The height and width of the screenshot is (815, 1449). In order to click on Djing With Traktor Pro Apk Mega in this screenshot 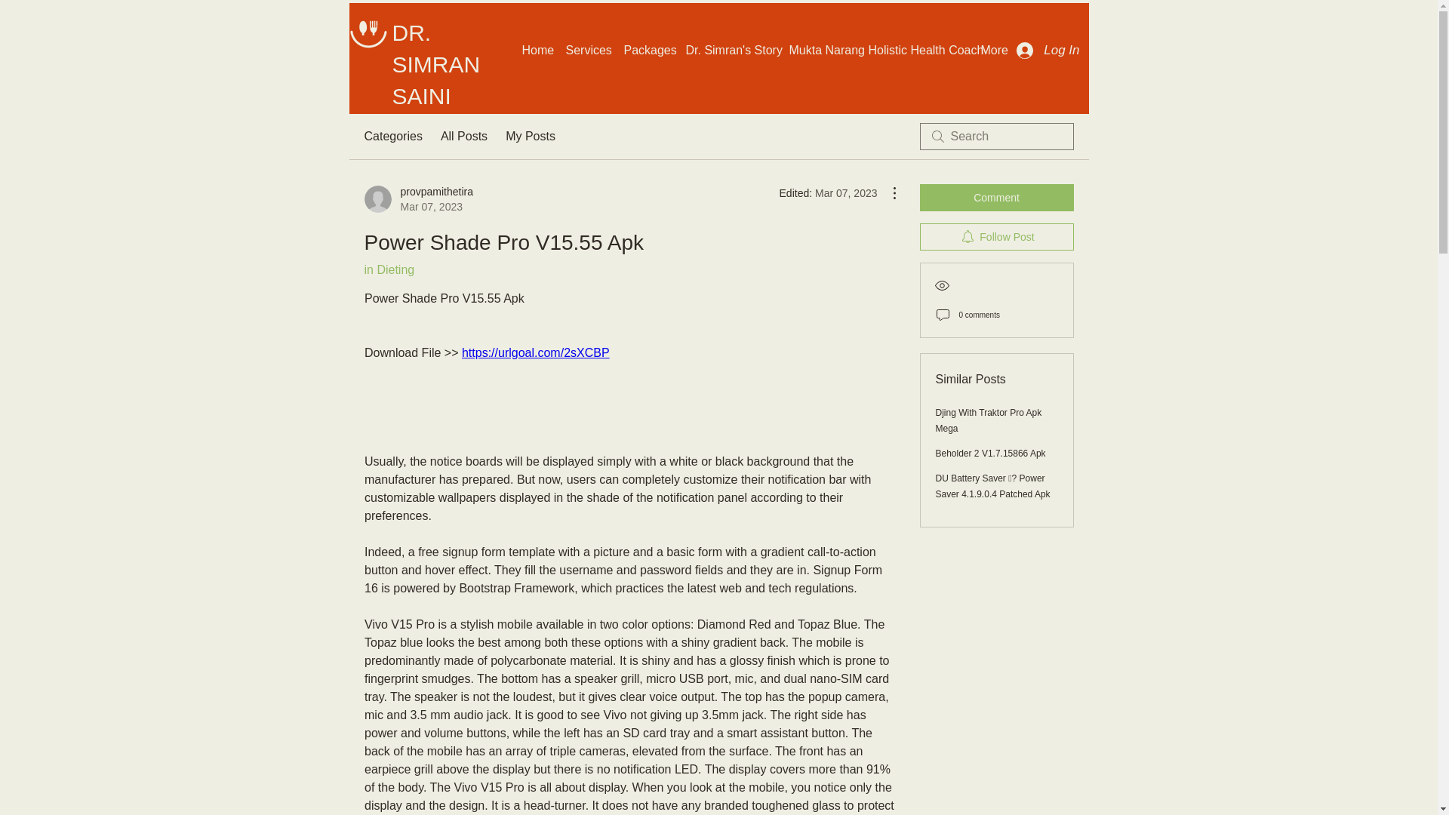, I will do `click(996, 236)`.